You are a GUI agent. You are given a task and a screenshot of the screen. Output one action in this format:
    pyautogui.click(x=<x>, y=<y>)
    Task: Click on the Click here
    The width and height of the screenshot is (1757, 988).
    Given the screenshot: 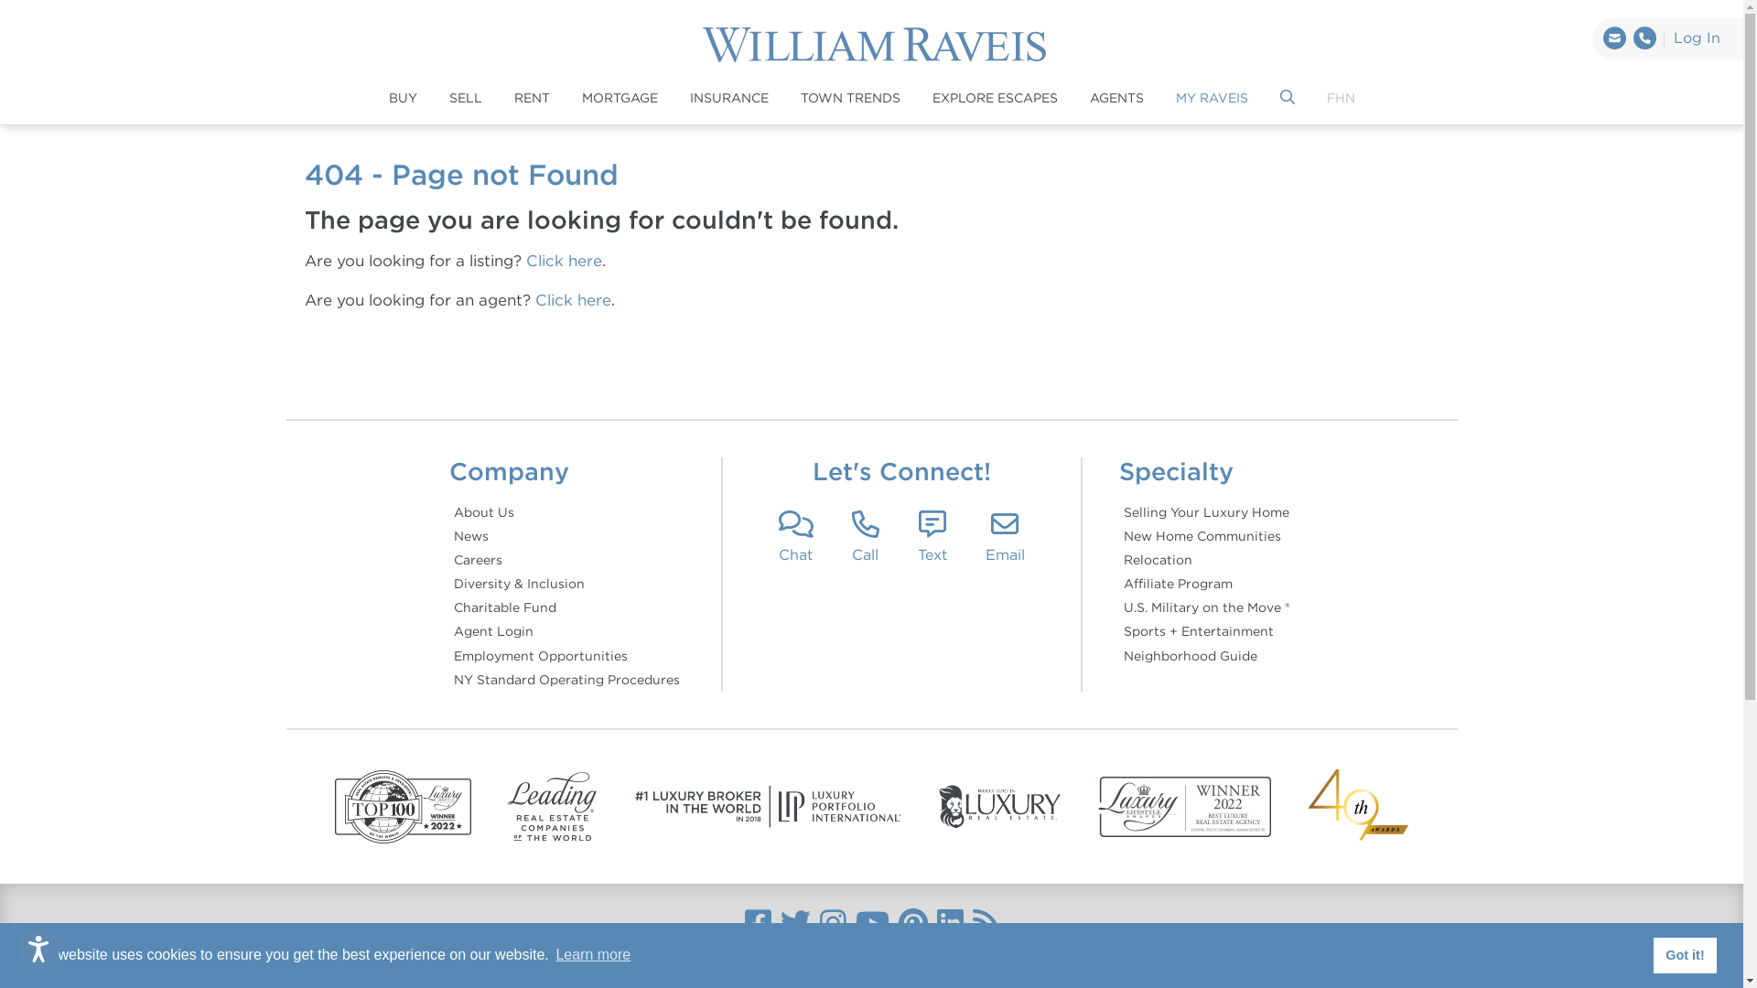 What is the action you would take?
    pyautogui.click(x=564, y=261)
    